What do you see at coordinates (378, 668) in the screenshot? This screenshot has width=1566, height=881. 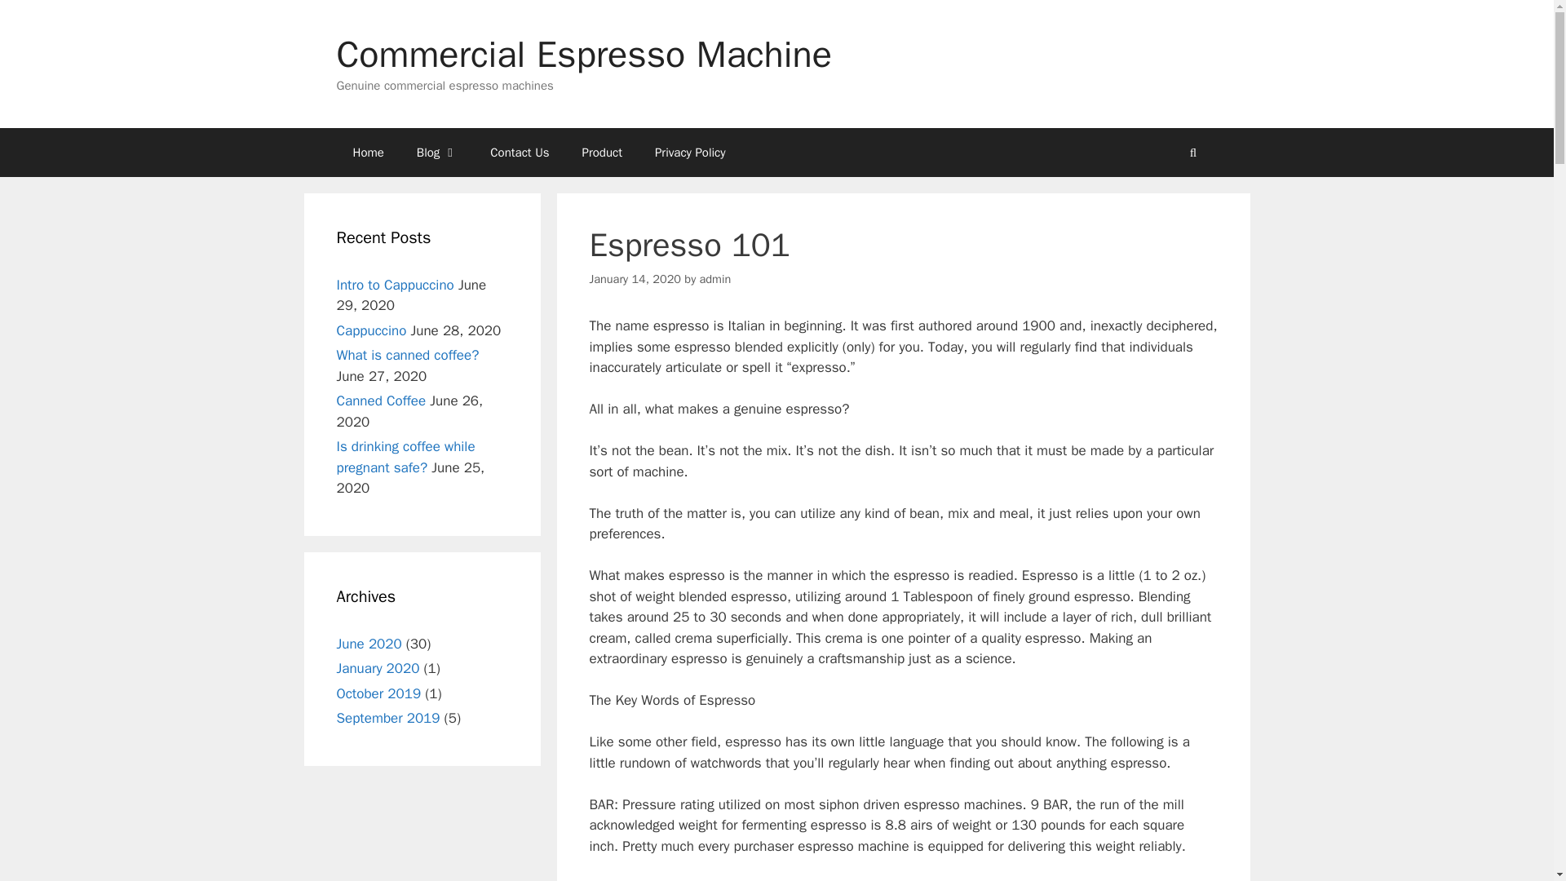 I see `January 2020` at bounding box center [378, 668].